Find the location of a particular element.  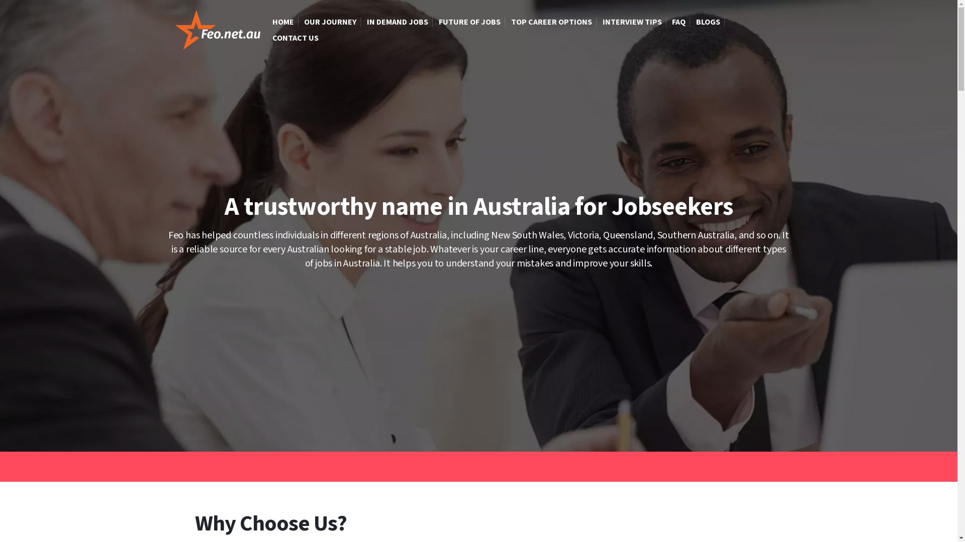

IN DEMAND JOBS is located at coordinates (398, 22).